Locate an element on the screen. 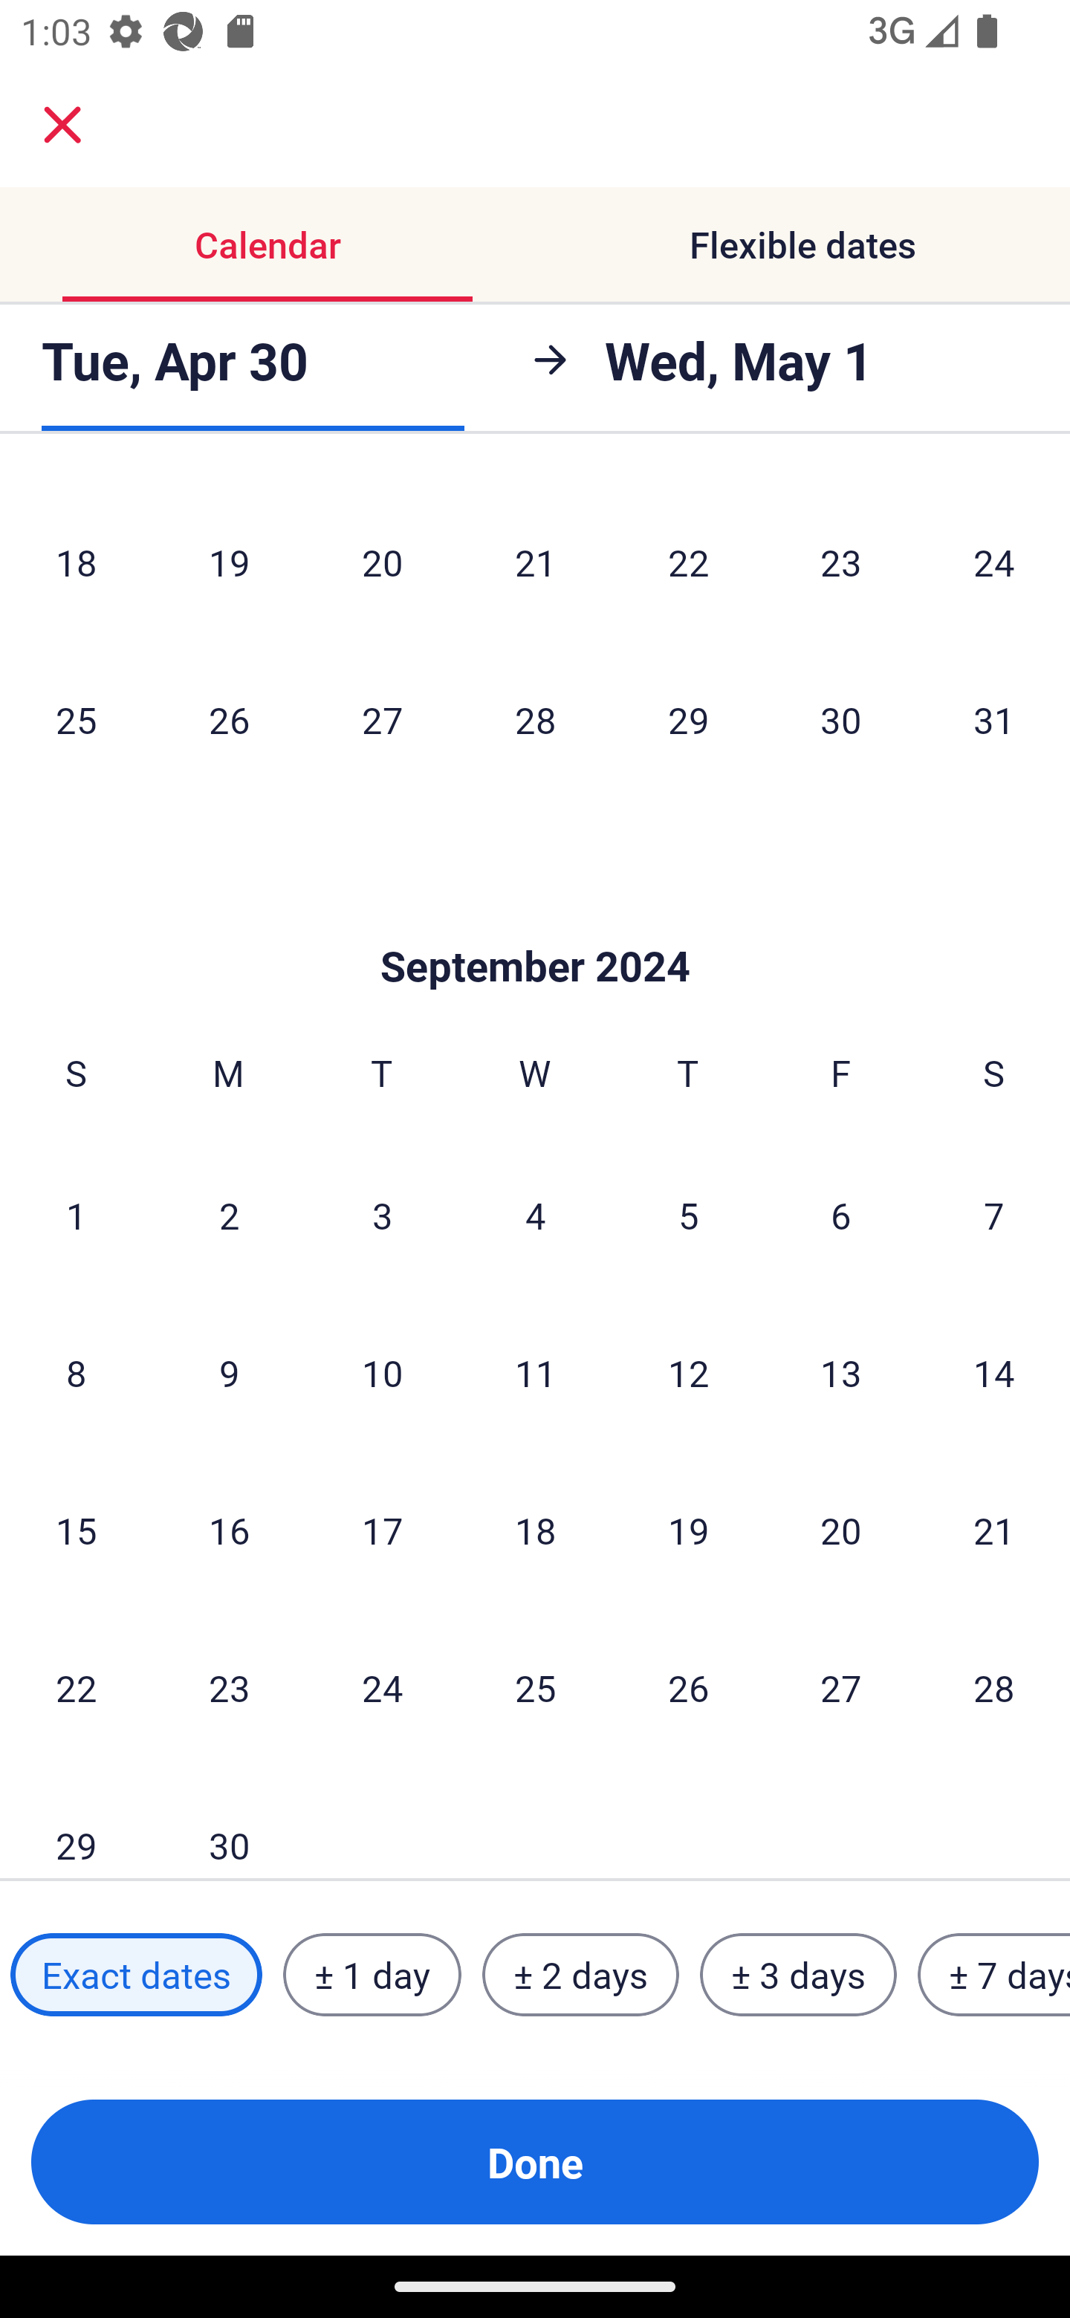 The image size is (1070, 2318). ± 1 day is located at coordinates (372, 1975).